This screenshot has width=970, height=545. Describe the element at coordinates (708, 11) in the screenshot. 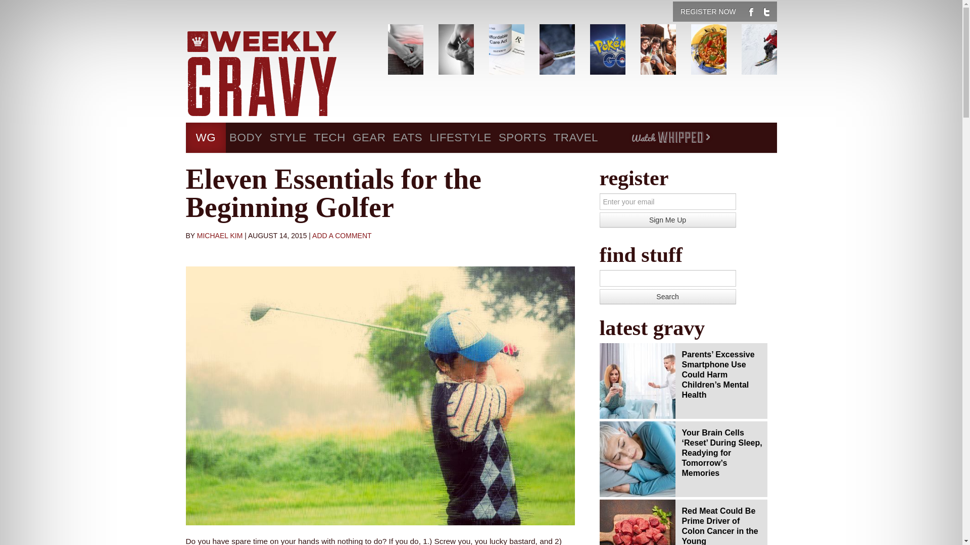

I see `REGISTER NOW` at that location.